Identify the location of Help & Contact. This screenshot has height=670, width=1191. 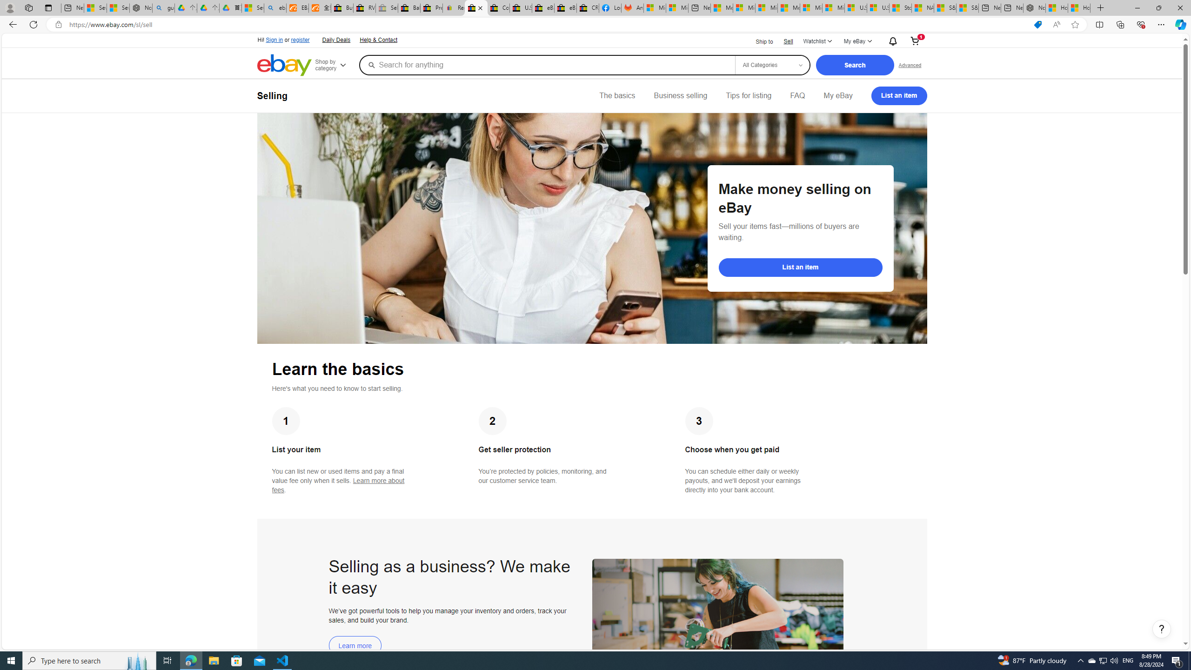
(378, 39).